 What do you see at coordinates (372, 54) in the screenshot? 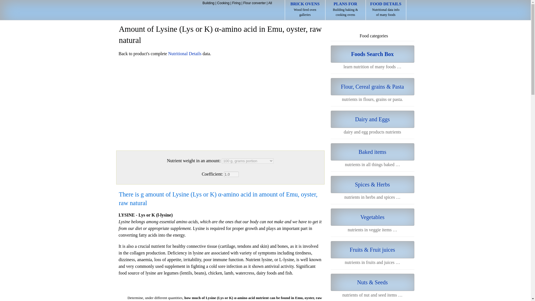
I see `Search for foods.` at bounding box center [372, 54].